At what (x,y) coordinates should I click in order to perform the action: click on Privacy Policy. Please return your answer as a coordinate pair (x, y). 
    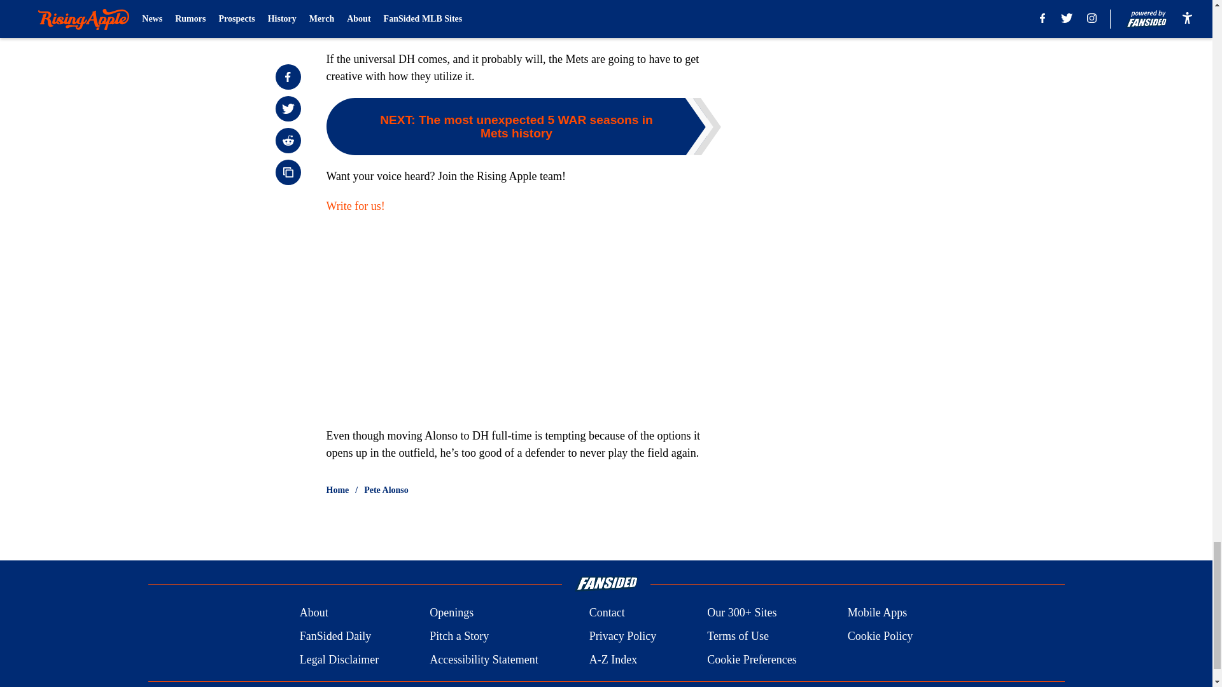
    Looking at the image, I should click on (622, 636).